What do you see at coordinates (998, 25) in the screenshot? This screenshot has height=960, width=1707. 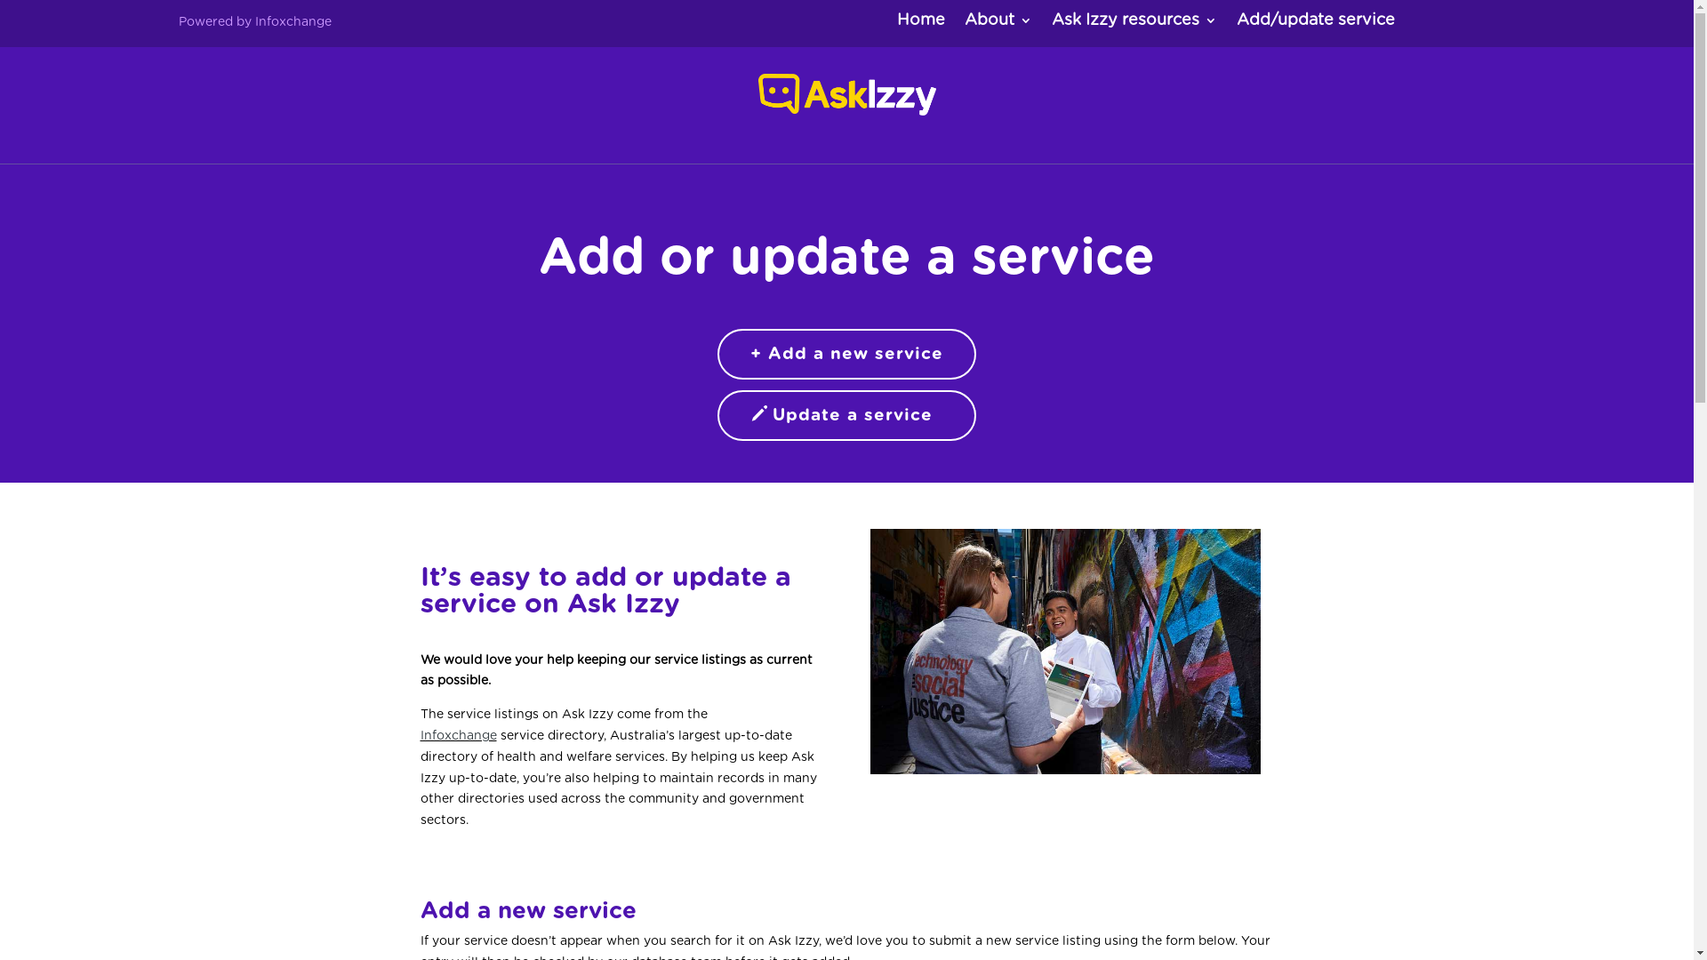 I see `About` at bounding box center [998, 25].